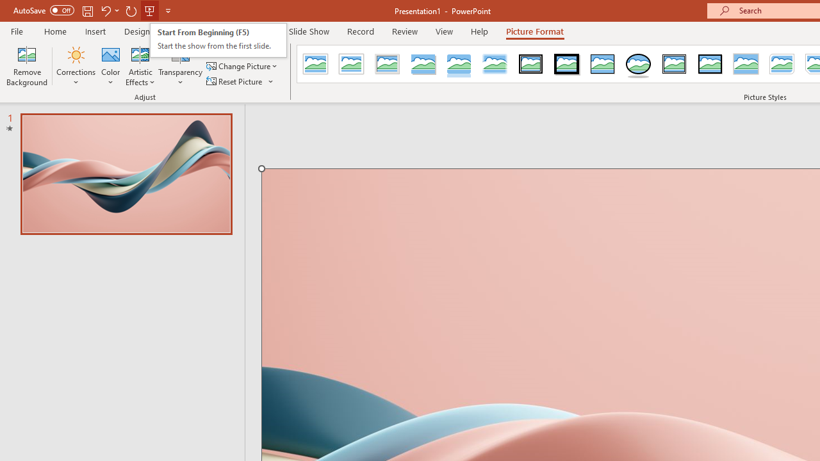  Describe the element at coordinates (534, 31) in the screenshot. I see `Picture Format` at that location.